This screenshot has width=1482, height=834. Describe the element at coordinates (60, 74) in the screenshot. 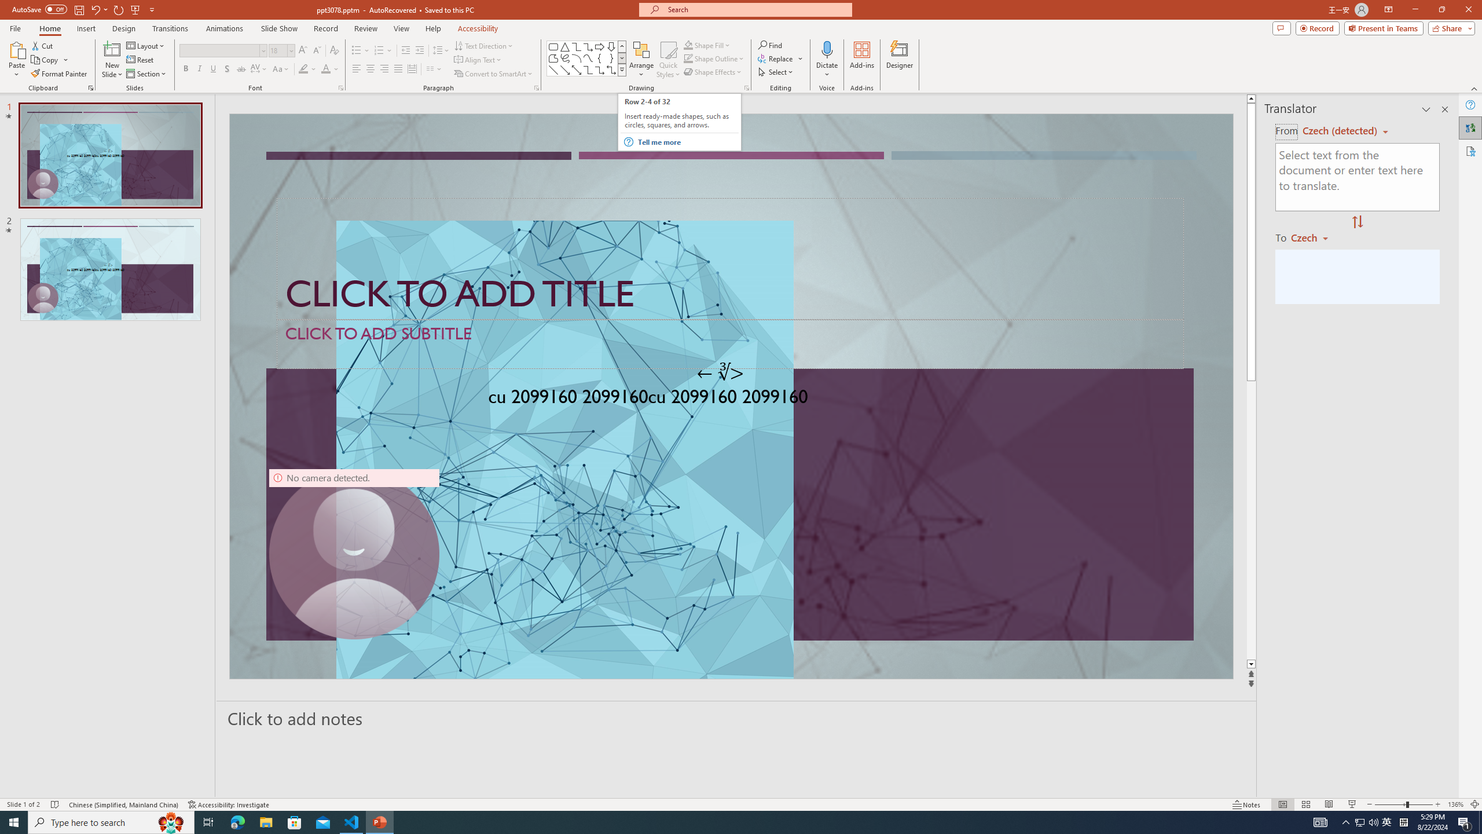

I see `Format Painter` at that location.